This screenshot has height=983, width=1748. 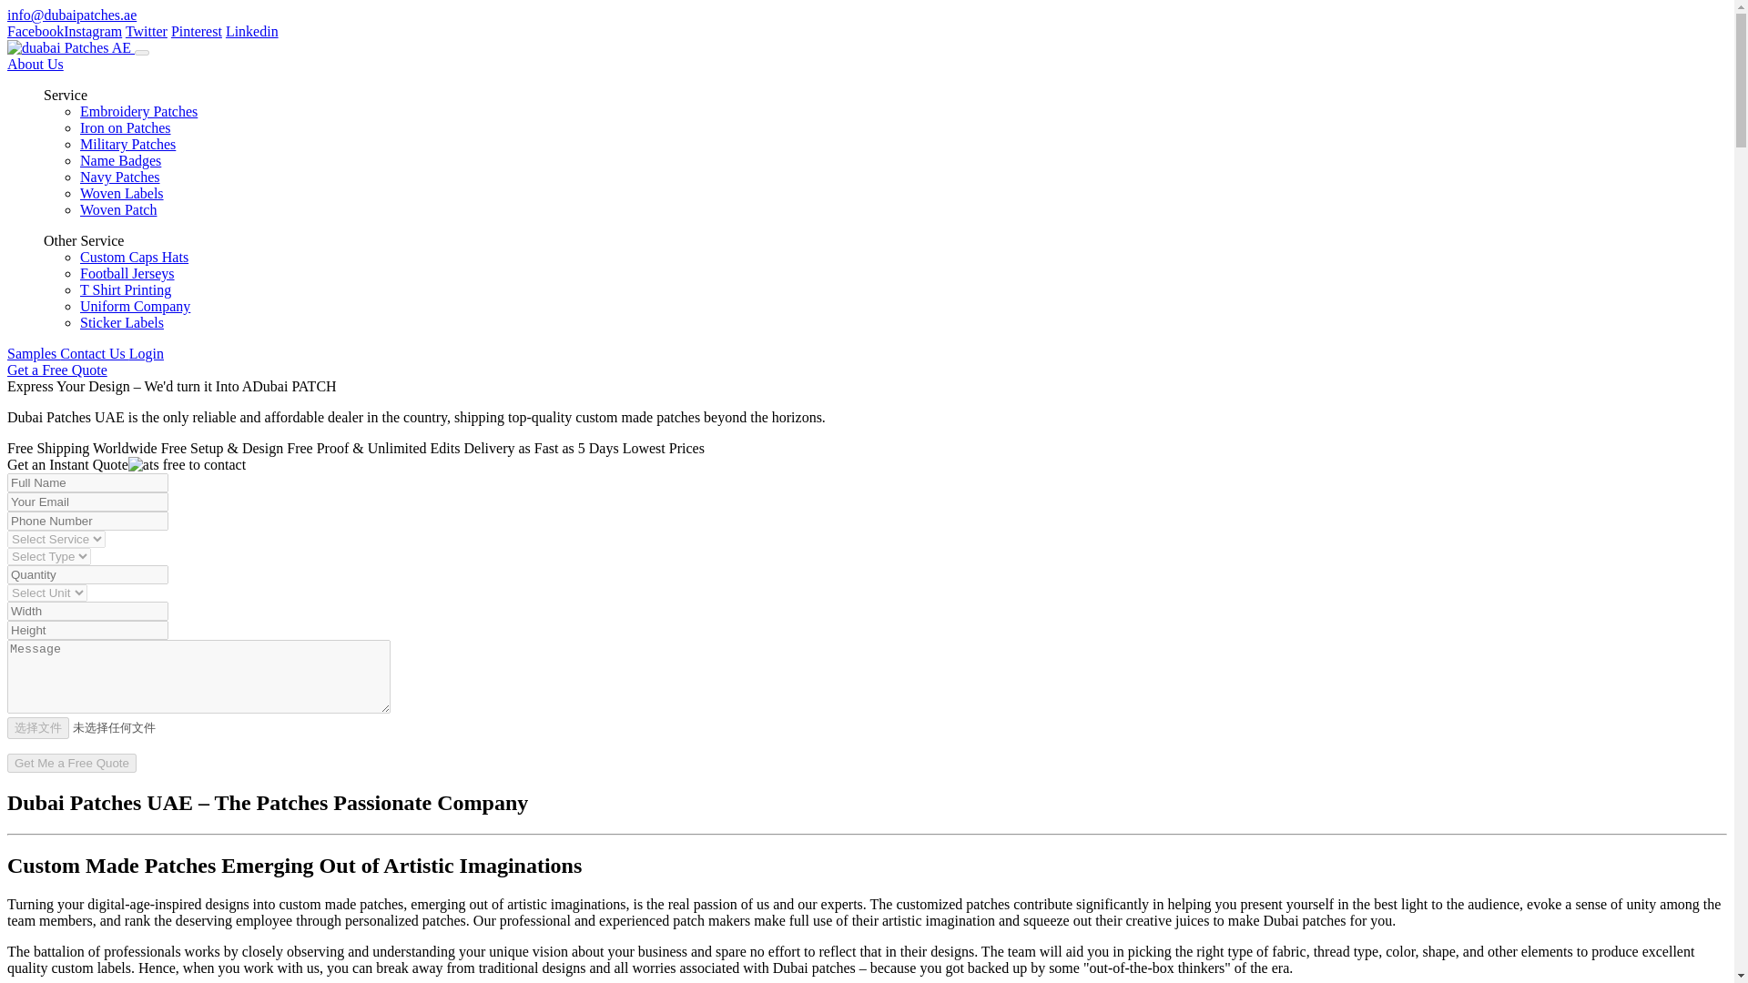 I want to click on Uniform Company, so click(x=135, y=306).